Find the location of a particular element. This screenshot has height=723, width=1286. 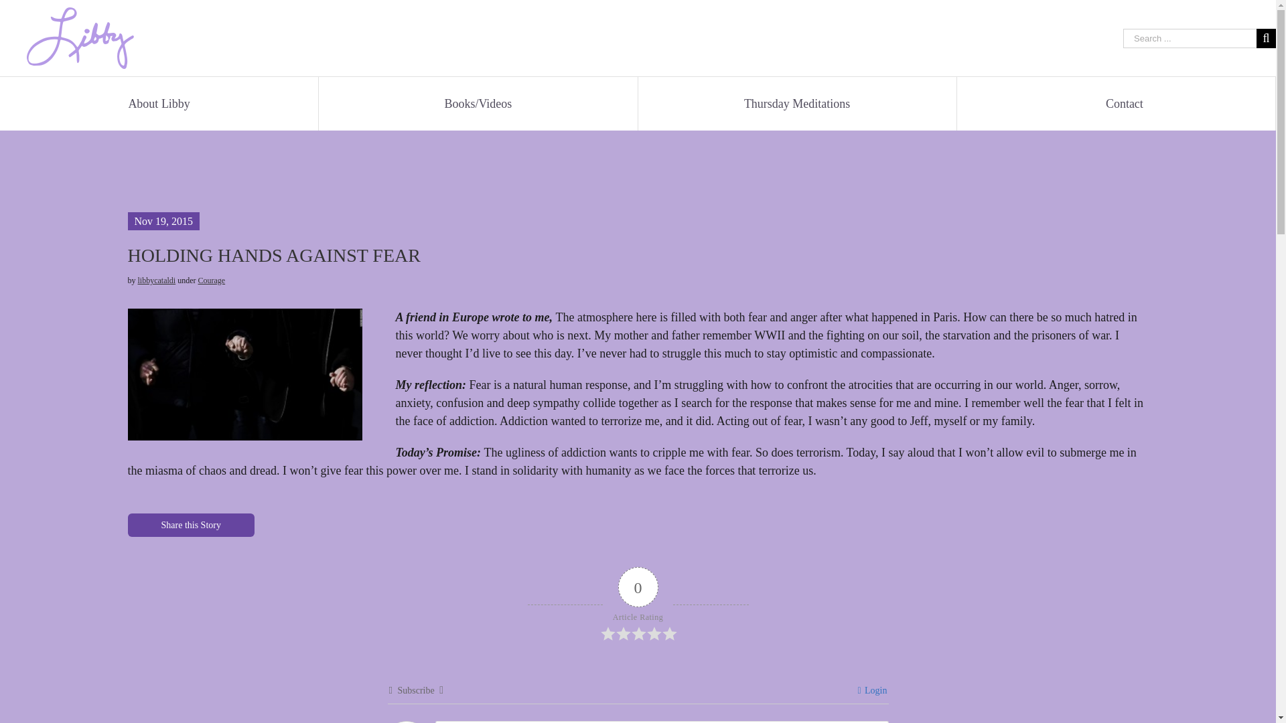

Thursday Meditations is located at coordinates (797, 103).